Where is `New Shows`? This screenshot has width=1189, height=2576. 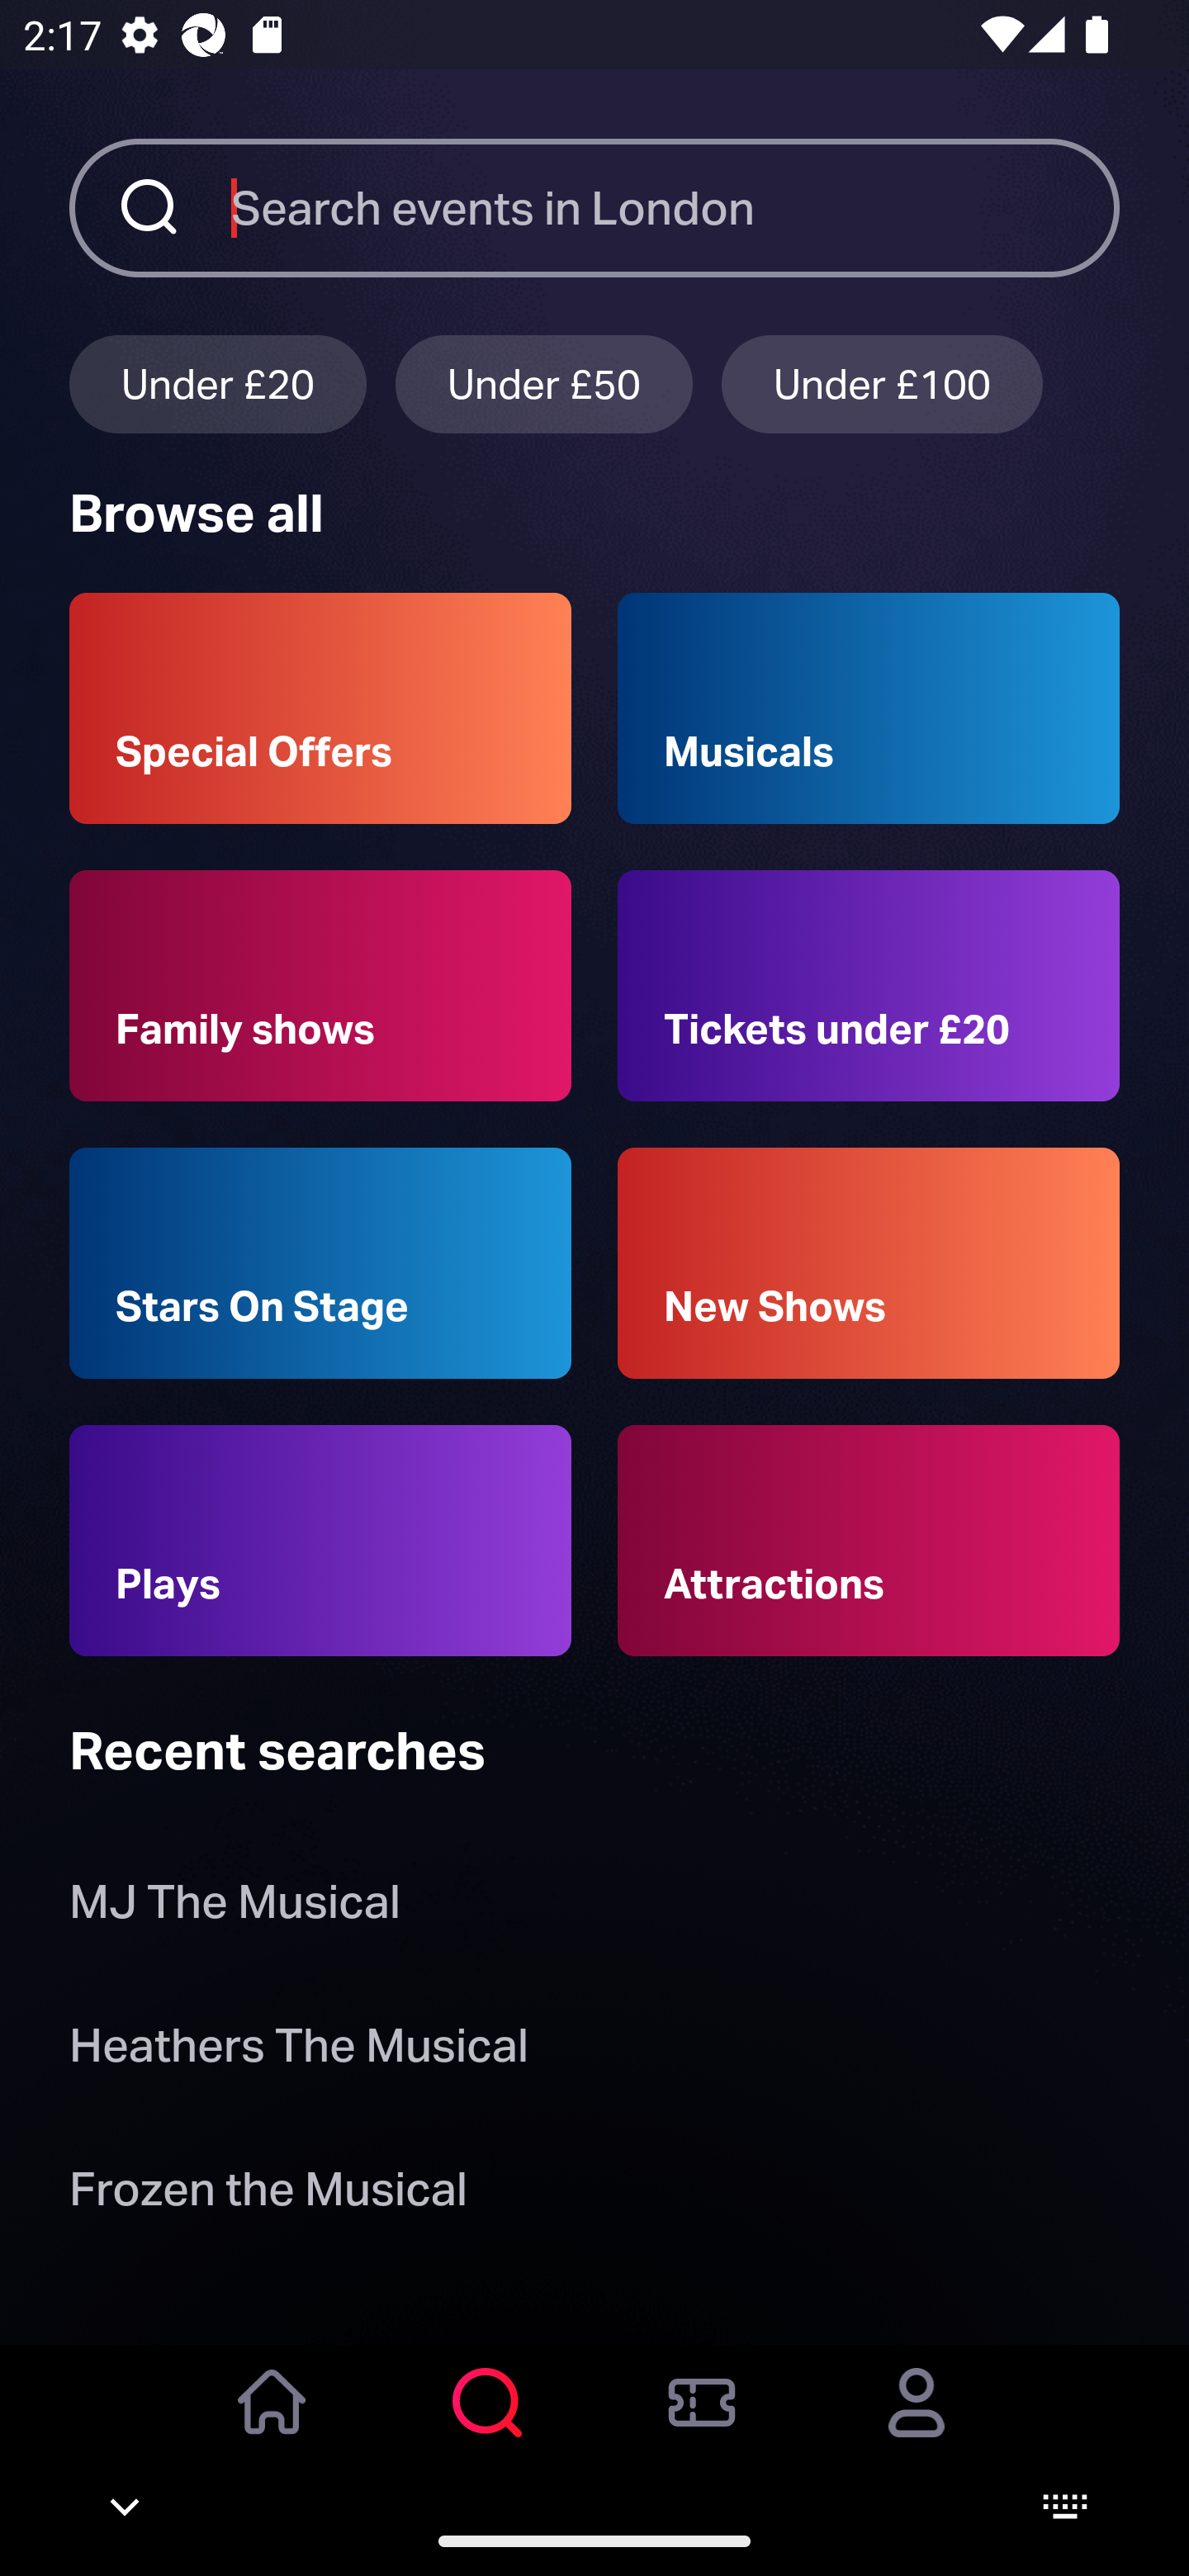 New Shows is located at coordinates (869, 1263).